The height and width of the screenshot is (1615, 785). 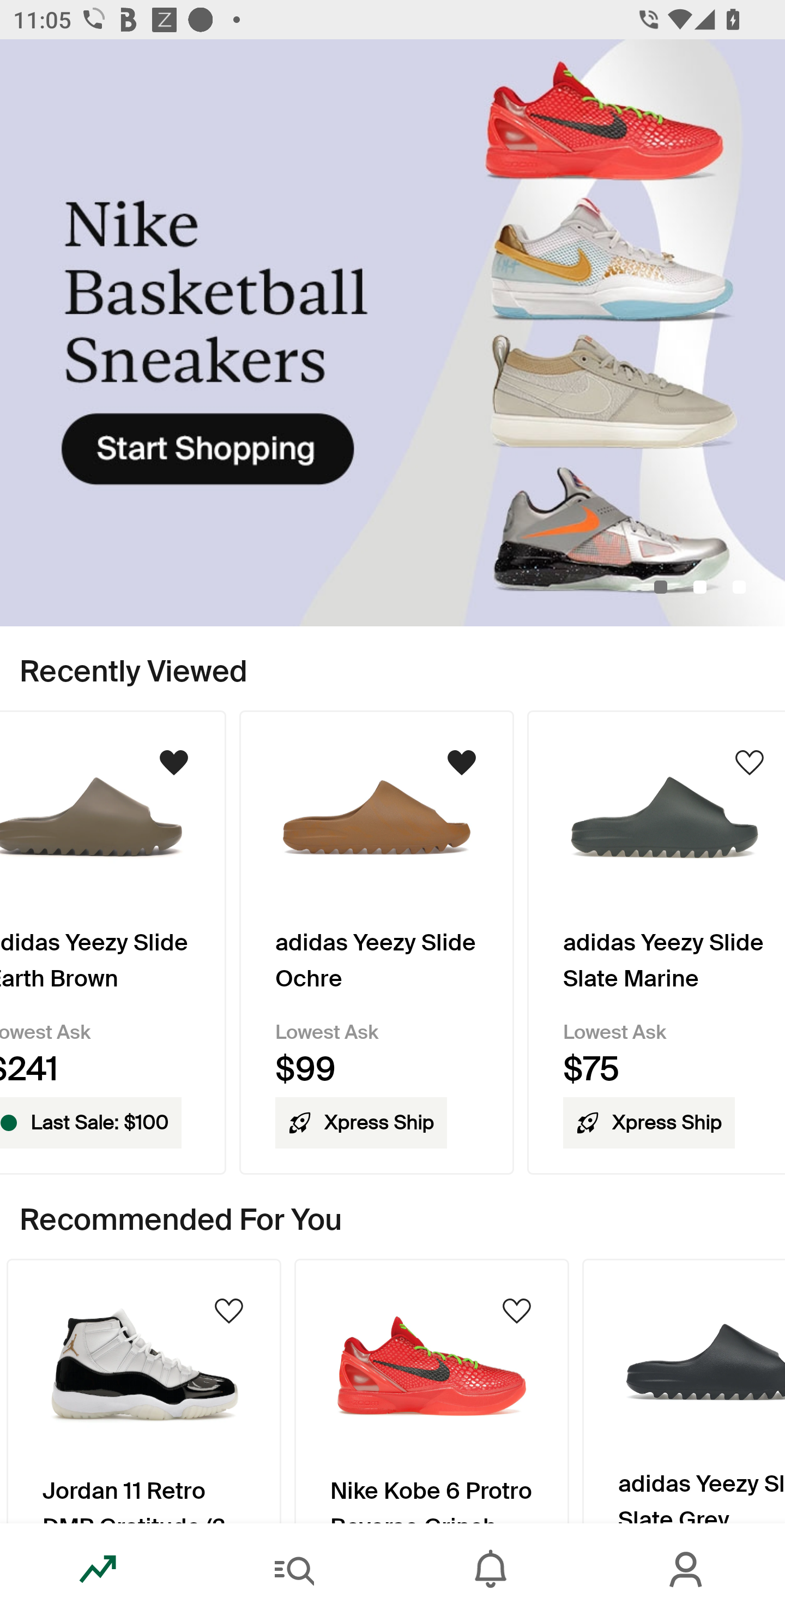 I want to click on Product Image Jordan 11 Retro DMP Gratitude (2023), so click(x=143, y=1390).